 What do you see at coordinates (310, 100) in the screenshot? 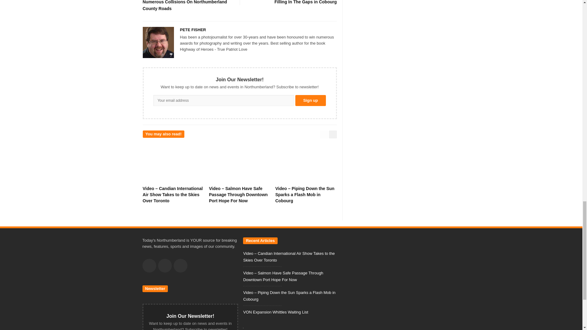
I see `Sign up` at bounding box center [310, 100].